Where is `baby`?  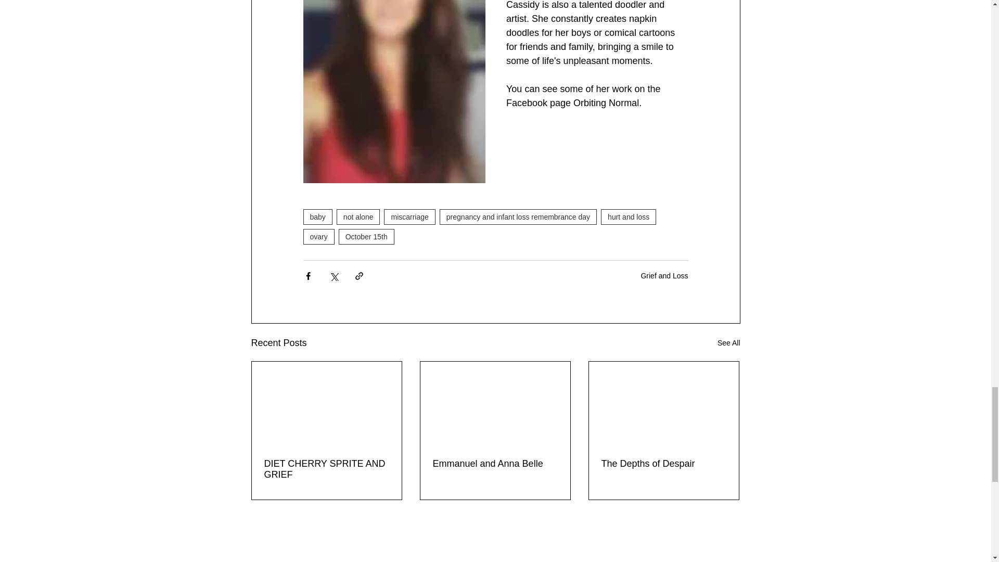 baby is located at coordinates (317, 216).